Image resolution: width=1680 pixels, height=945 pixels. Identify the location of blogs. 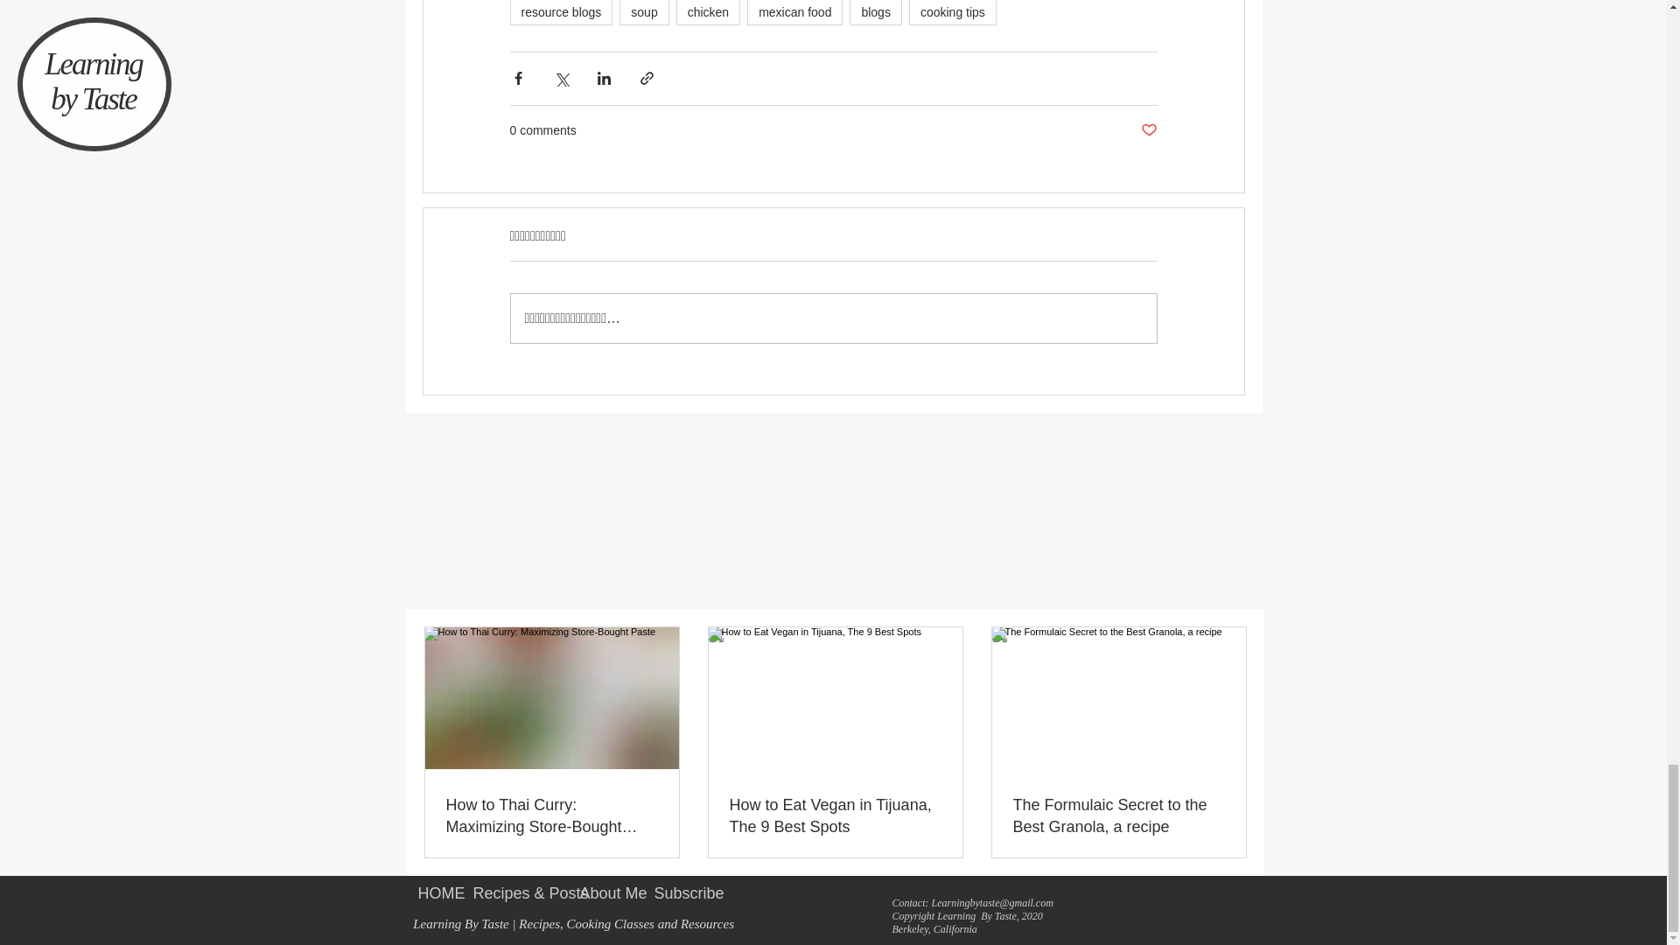
(875, 12).